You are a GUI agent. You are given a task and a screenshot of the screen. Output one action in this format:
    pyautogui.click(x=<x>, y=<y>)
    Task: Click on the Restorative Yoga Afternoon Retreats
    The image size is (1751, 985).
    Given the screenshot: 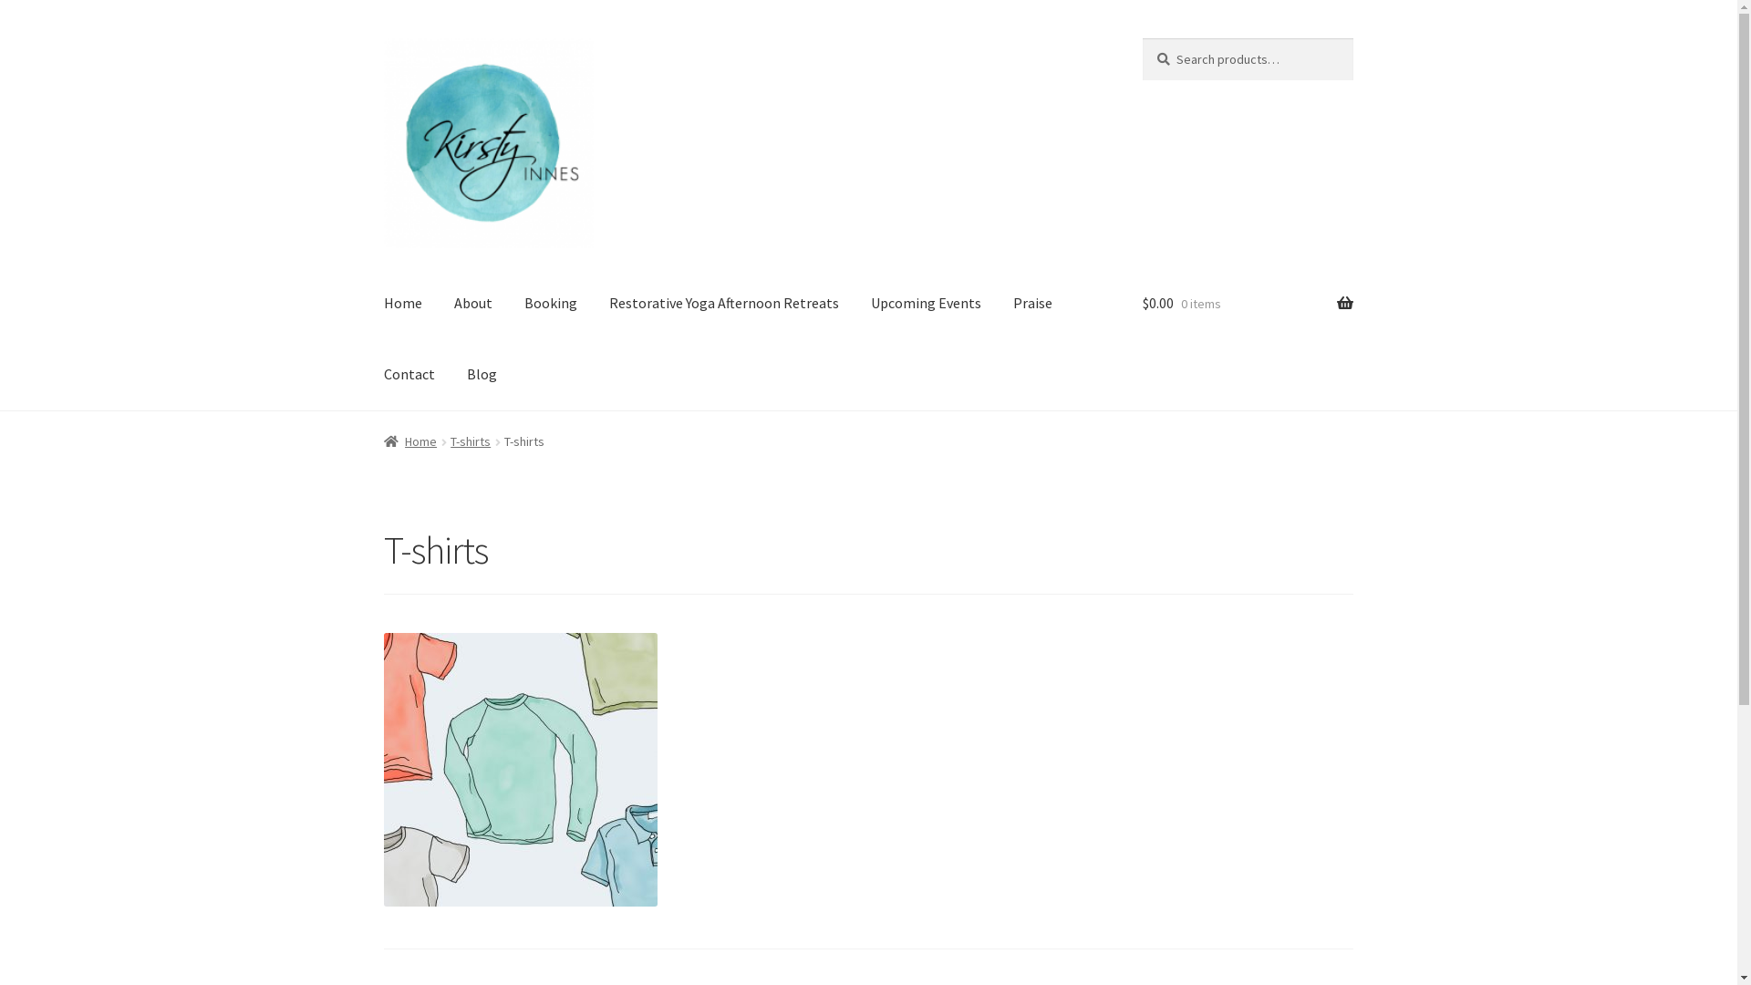 What is the action you would take?
    pyautogui.click(x=724, y=305)
    